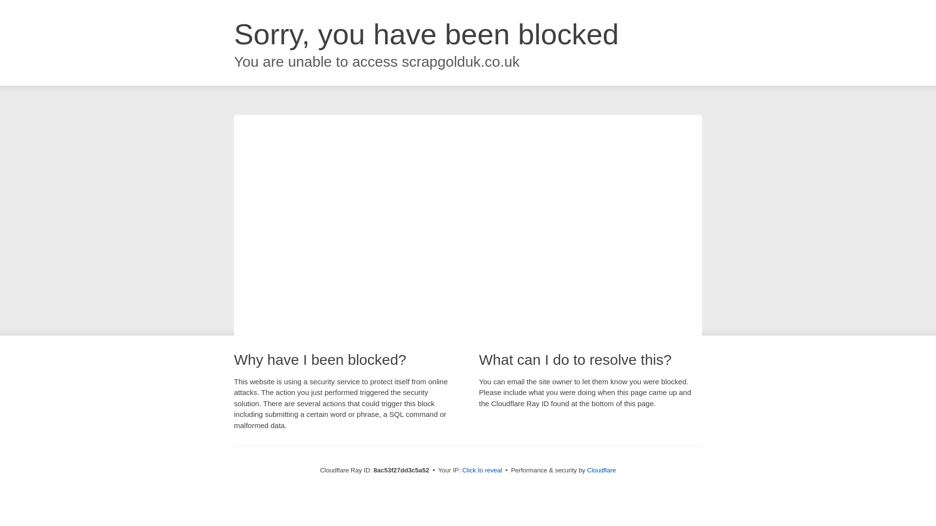  I want to click on Cloudflare, so click(601, 470).